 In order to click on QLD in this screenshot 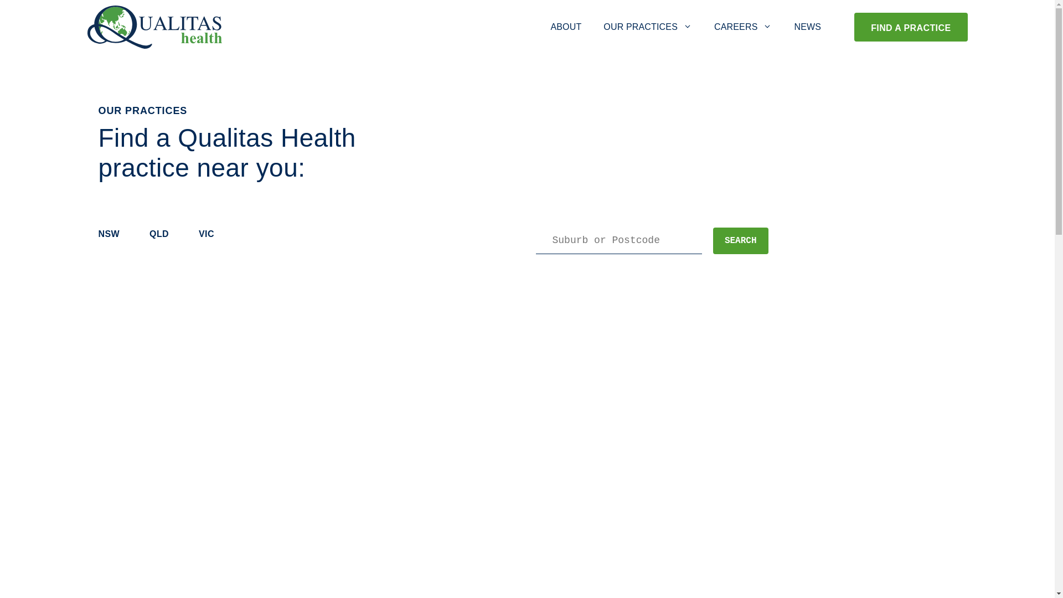, I will do `click(166, 235)`.